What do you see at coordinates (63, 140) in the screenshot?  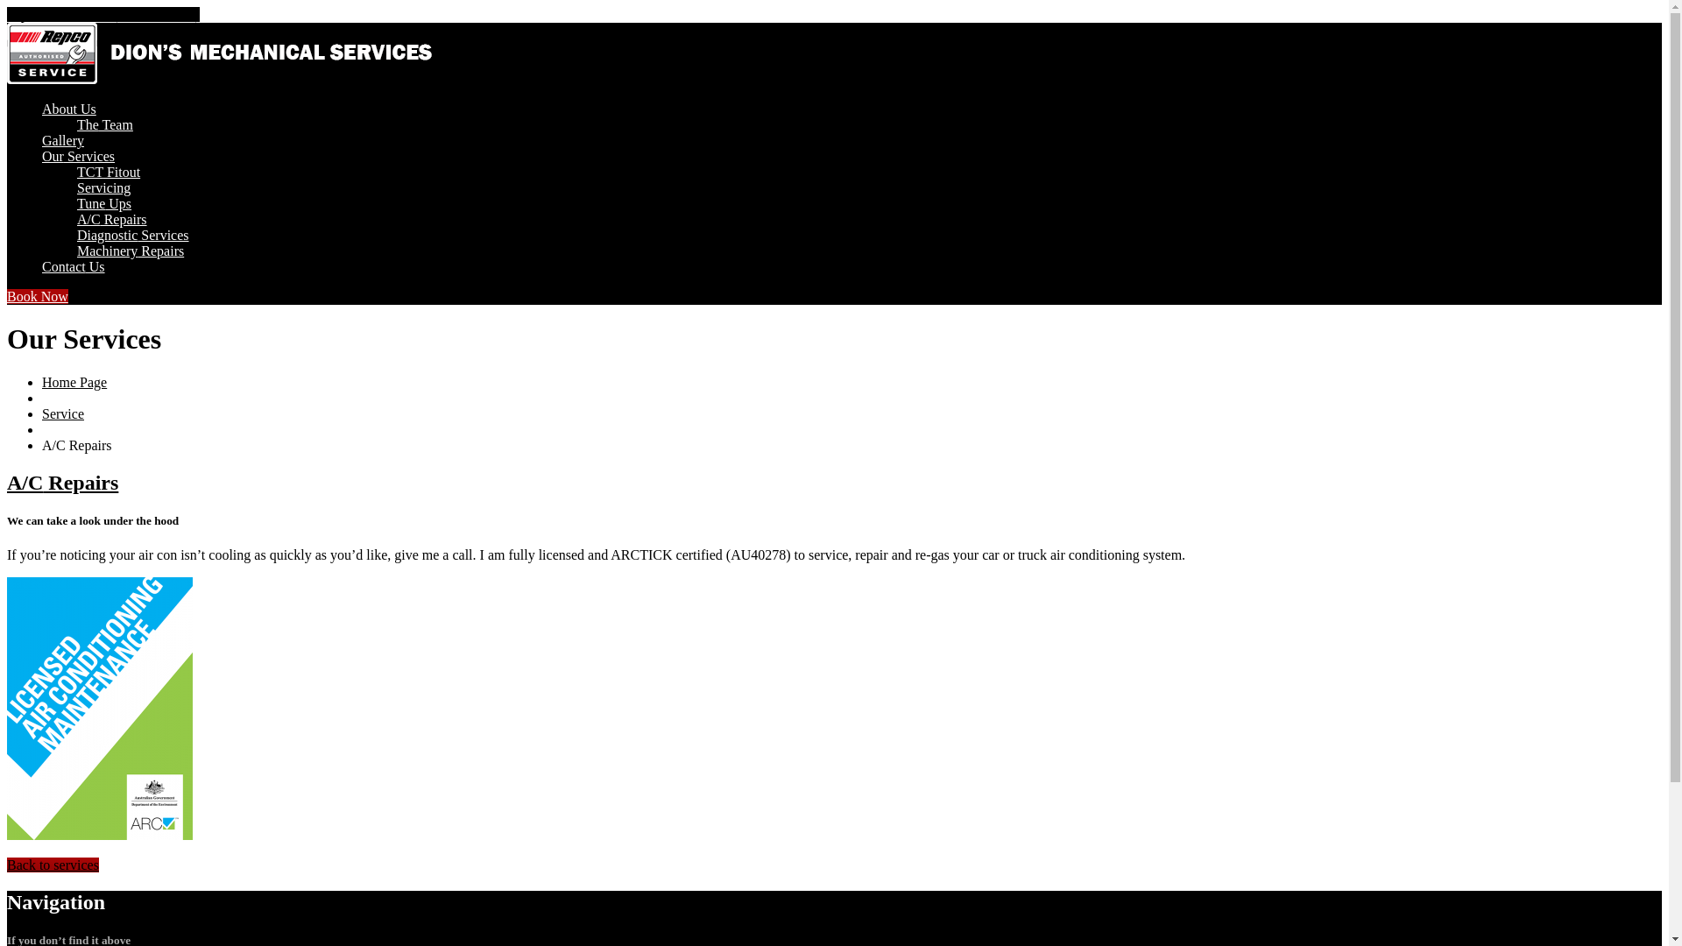 I see `Gallery` at bounding box center [63, 140].